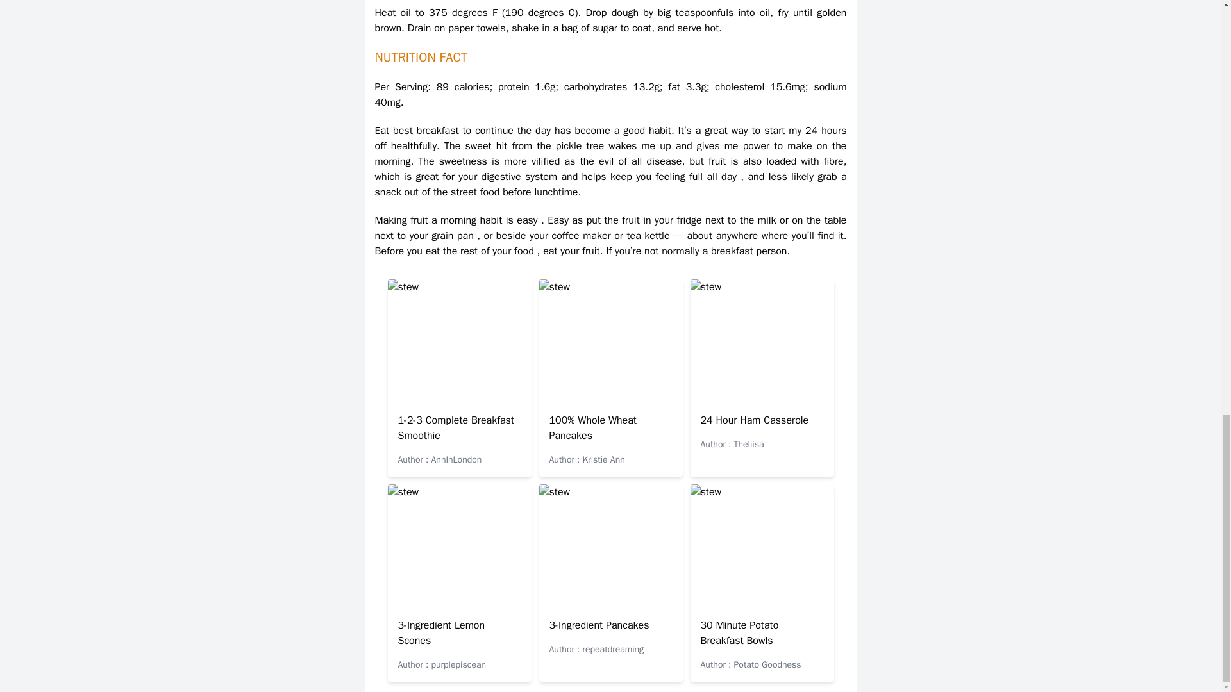 Image resolution: width=1231 pixels, height=692 pixels. What do you see at coordinates (456, 428) in the screenshot?
I see `1-2-3 Complete Breakfast Smoothie` at bounding box center [456, 428].